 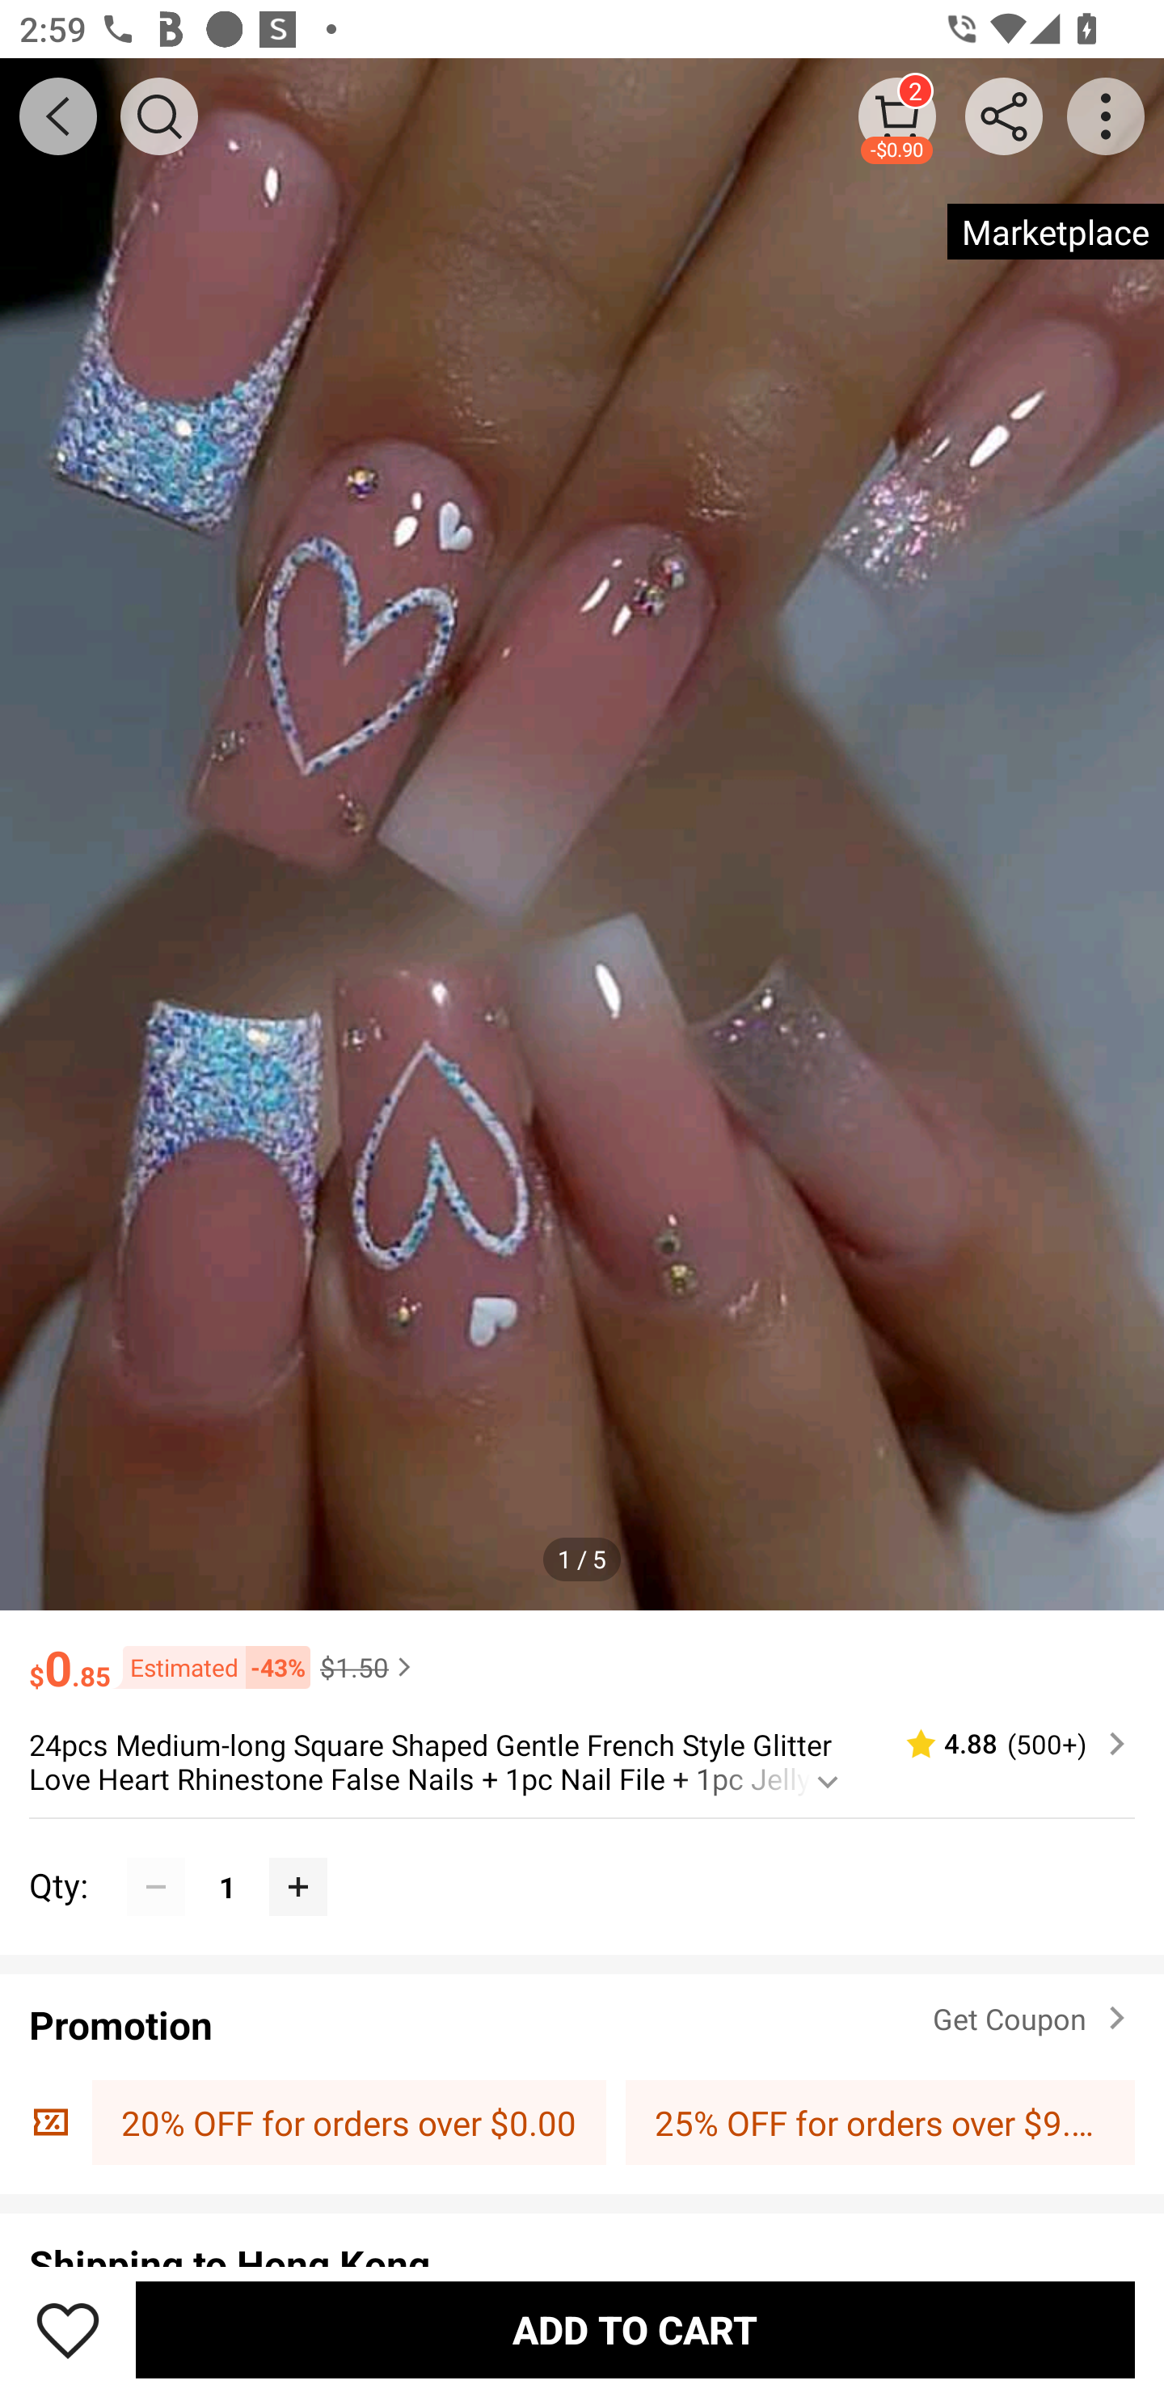 I want to click on 4.88 (500‎+), so click(x=1004, y=1745).